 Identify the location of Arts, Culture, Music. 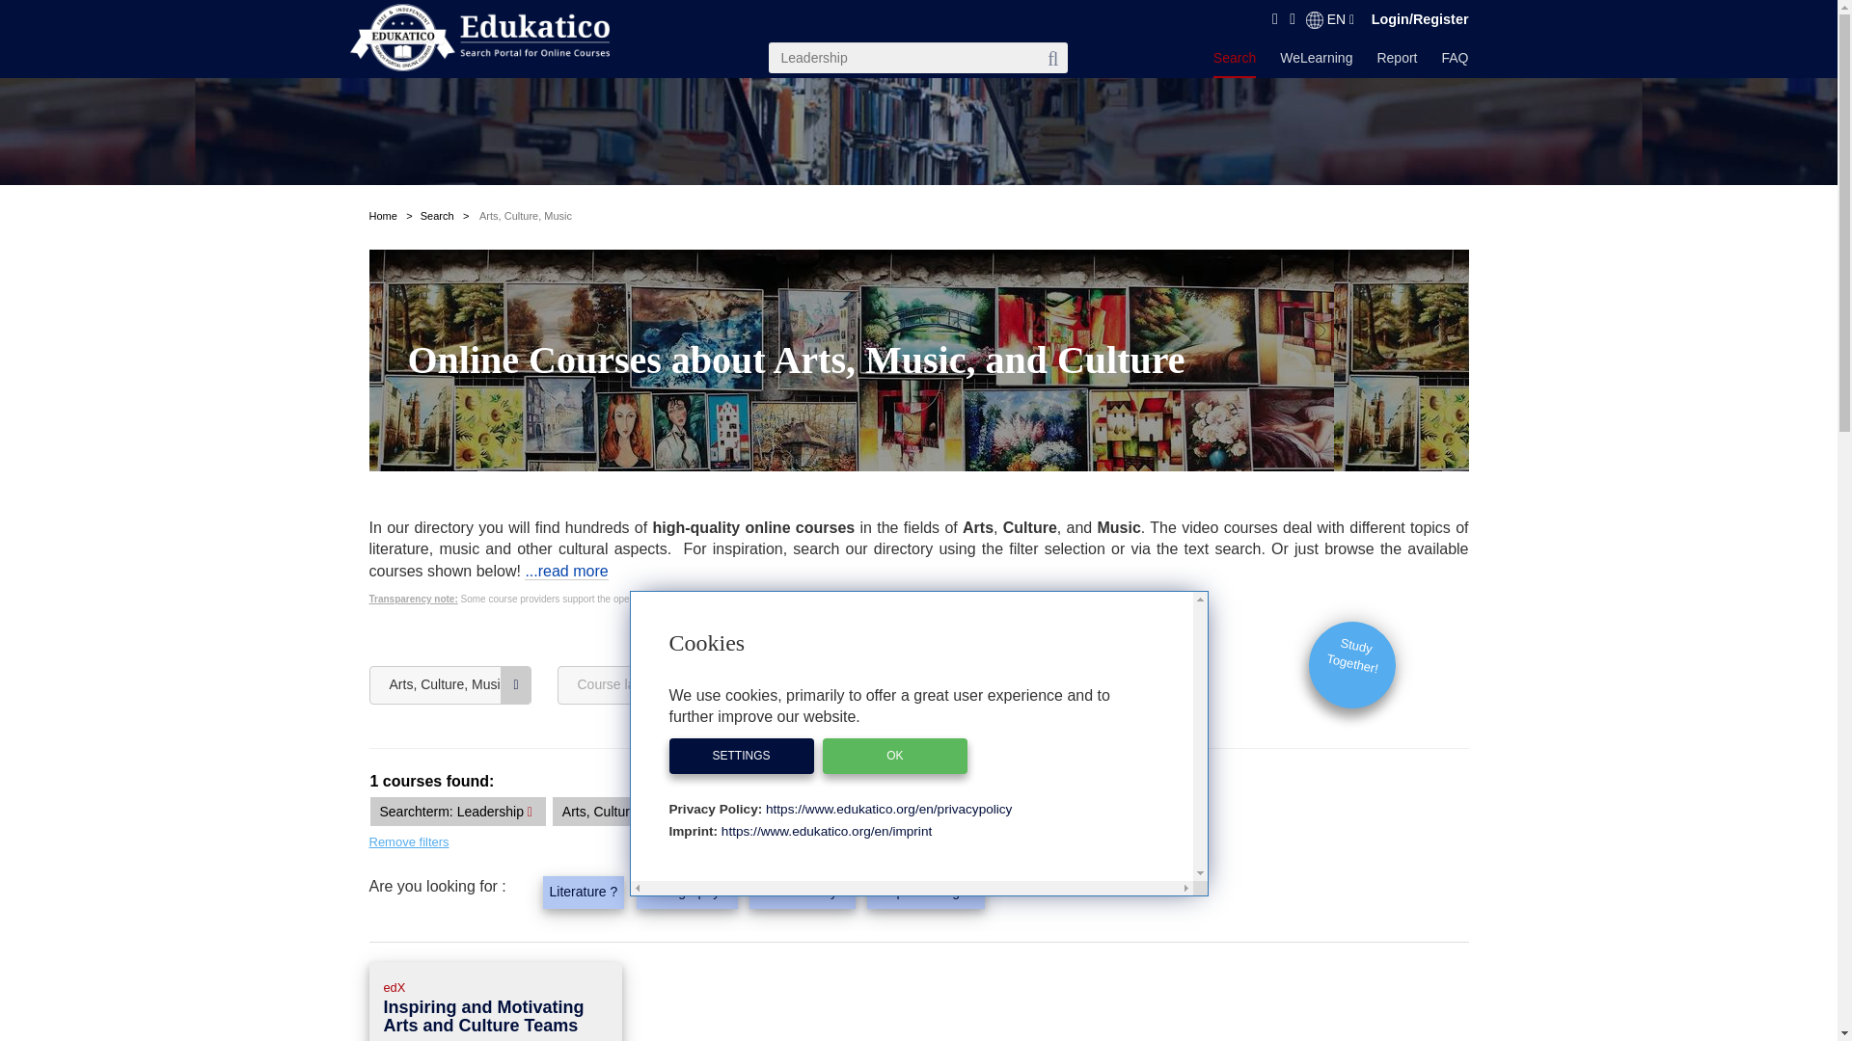
(449, 685).